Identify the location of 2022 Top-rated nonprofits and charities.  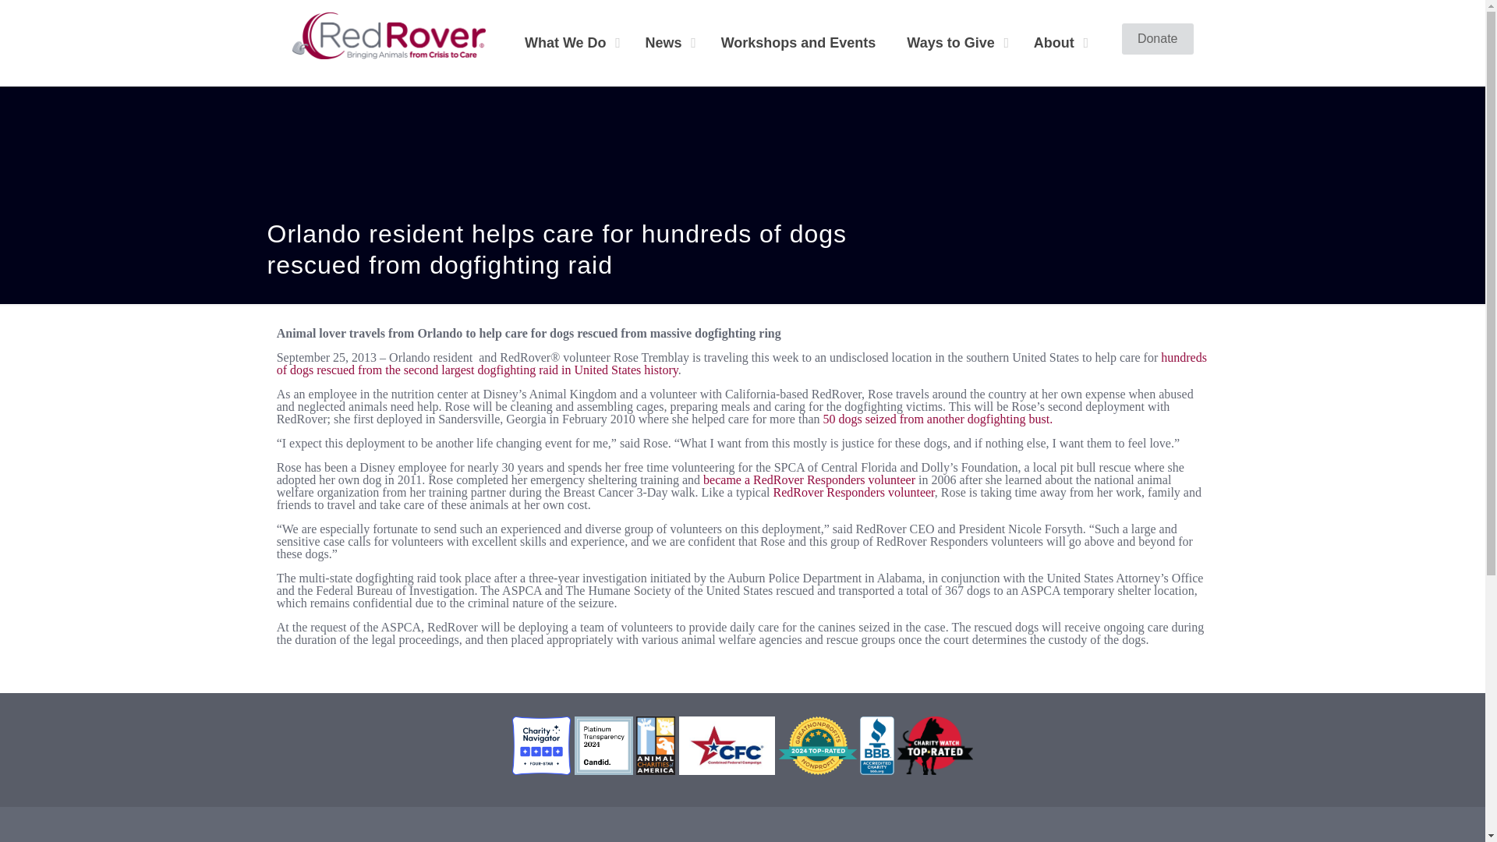
(817, 745).